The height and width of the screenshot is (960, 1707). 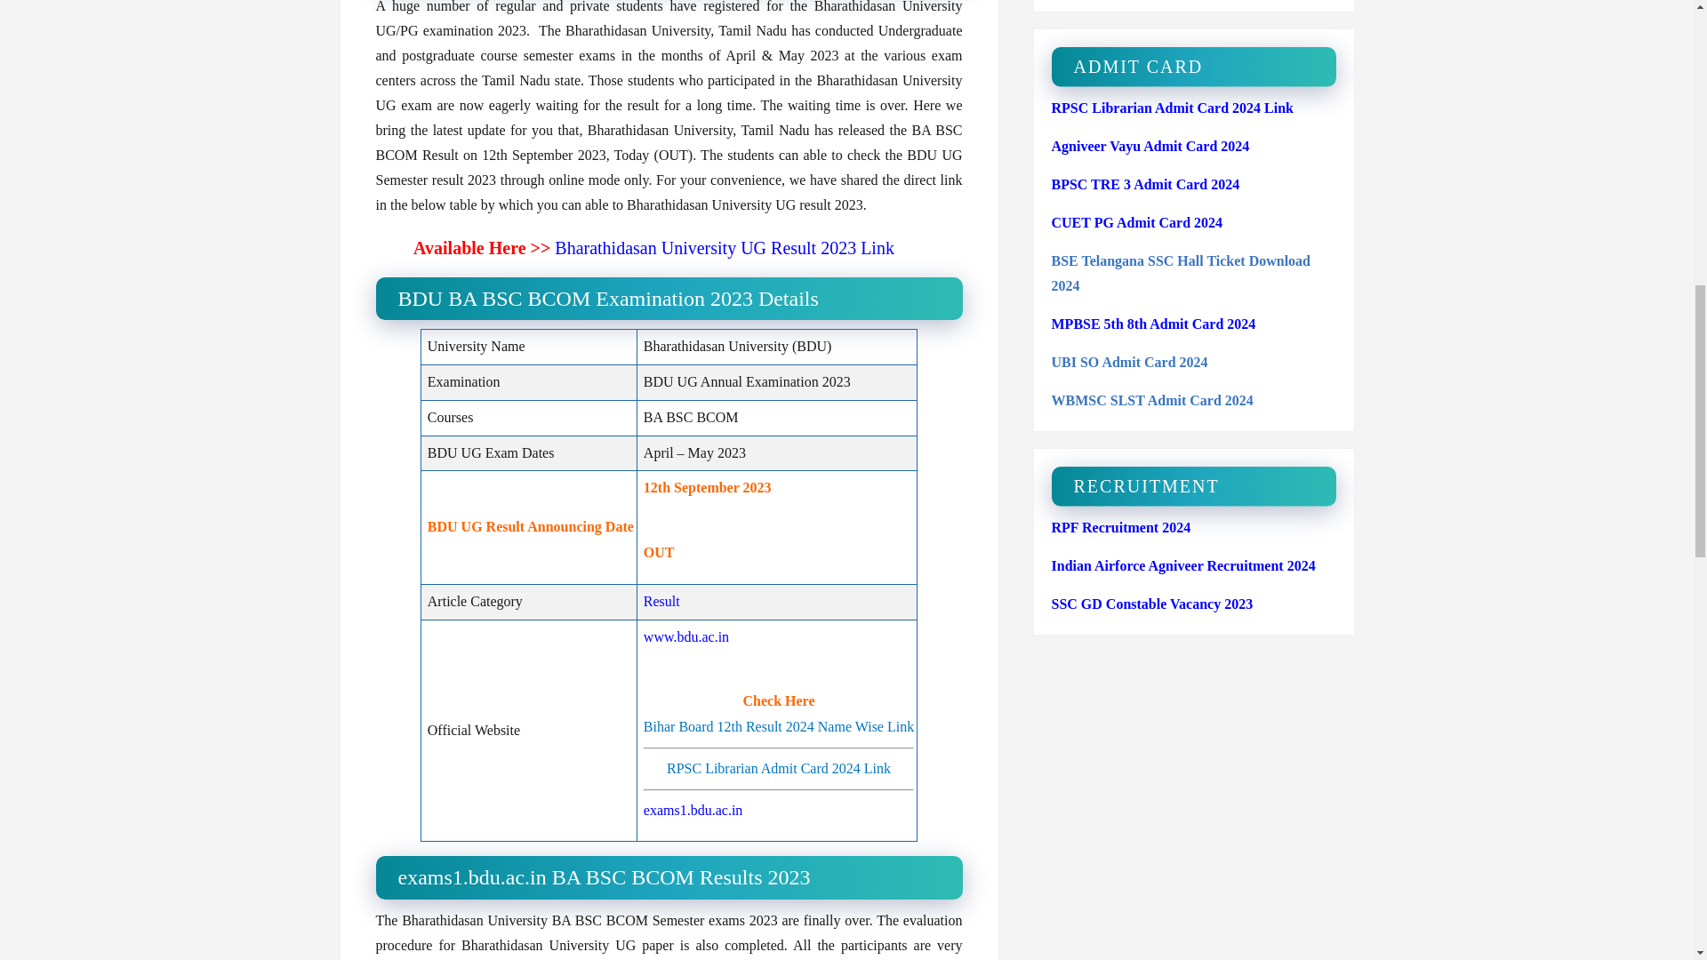 What do you see at coordinates (1181, 274) in the screenshot?
I see `BSE Telangana SSC Hall Ticket Download 2024` at bounding box center [1181, 274].